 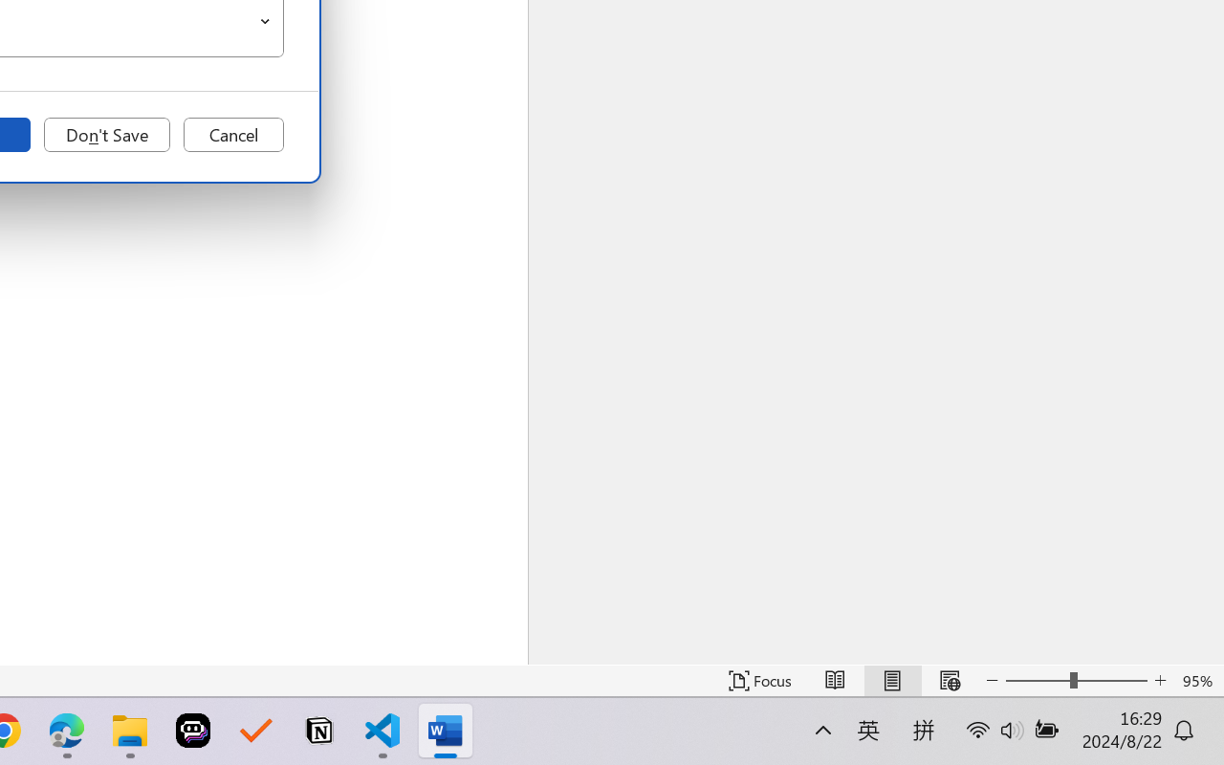 I want to click on Zoom 95%, so click(x=1199, y=681).